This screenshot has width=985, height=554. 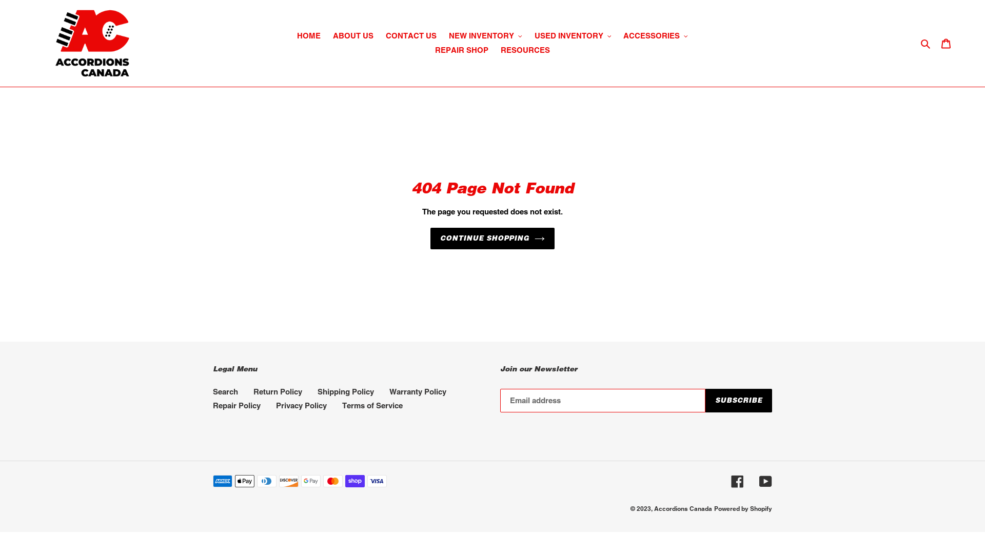 I want to click on Search, so click(x=927, y=43).